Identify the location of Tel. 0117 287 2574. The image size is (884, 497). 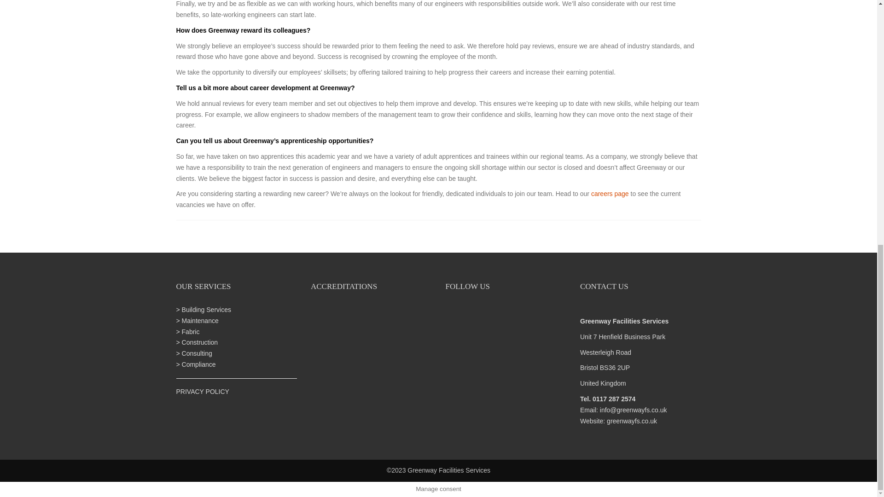
(608, 399).